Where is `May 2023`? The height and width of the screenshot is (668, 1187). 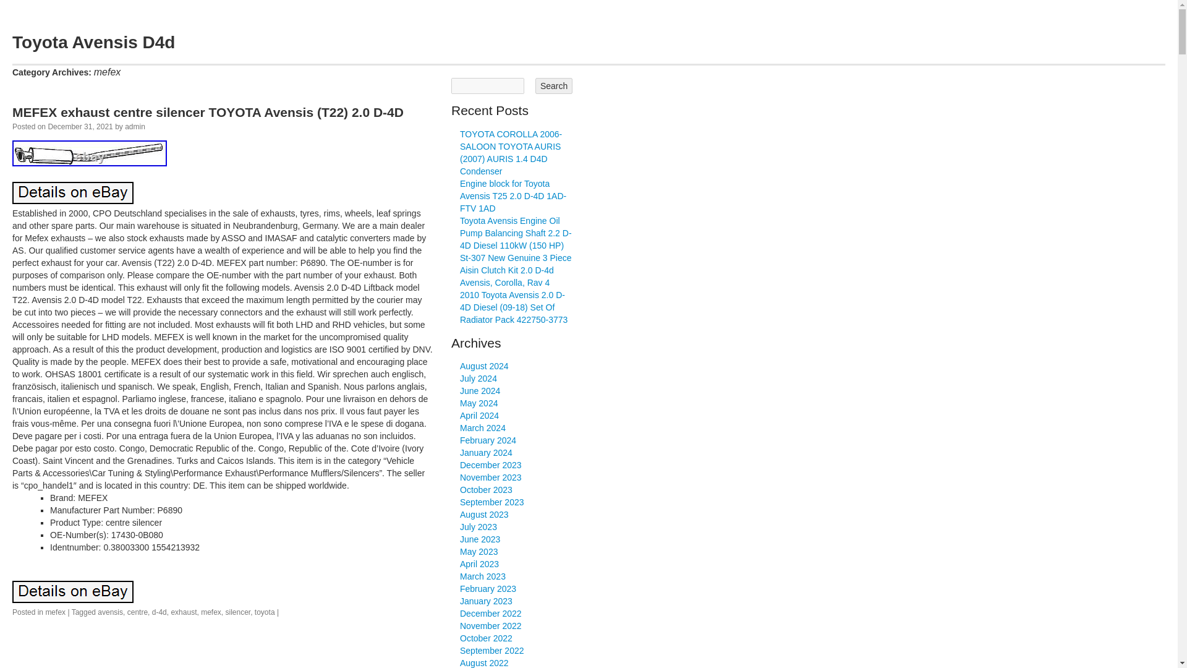 May 2023 is located at coordinates (479, 552).